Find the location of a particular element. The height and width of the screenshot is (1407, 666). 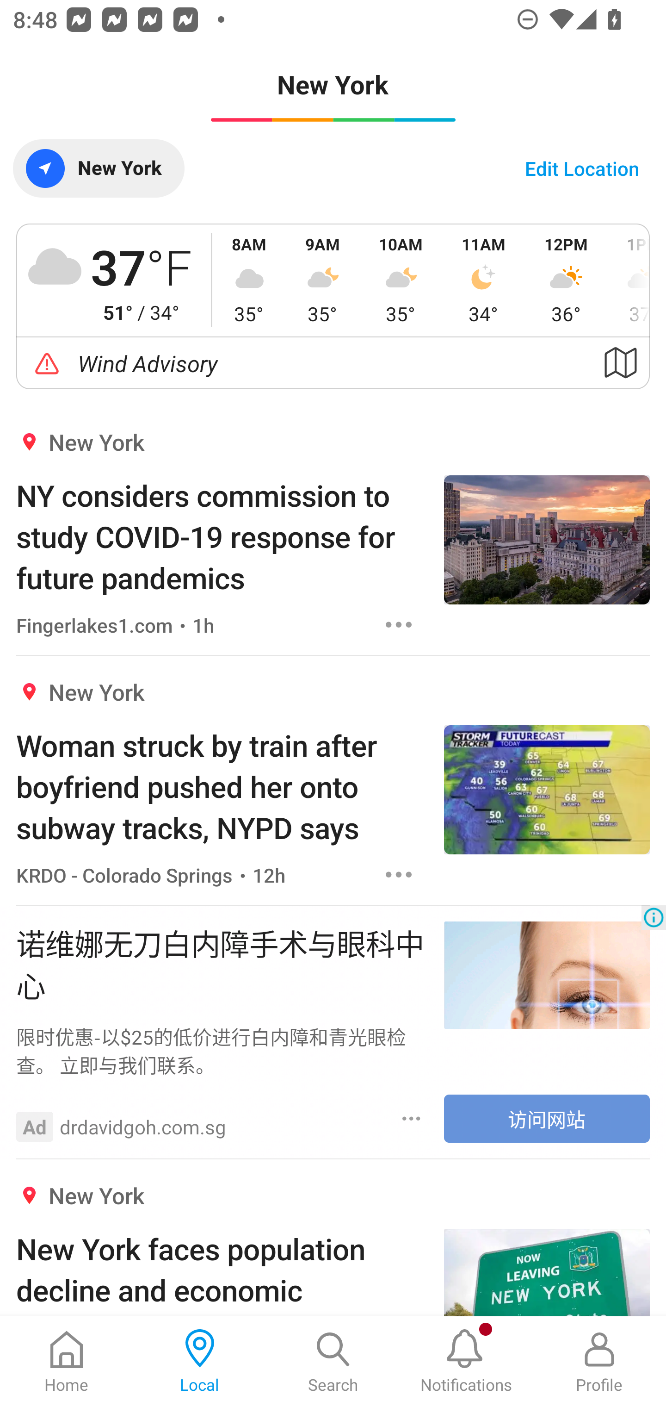

10AM 35° is located at coordinates (401, 280).